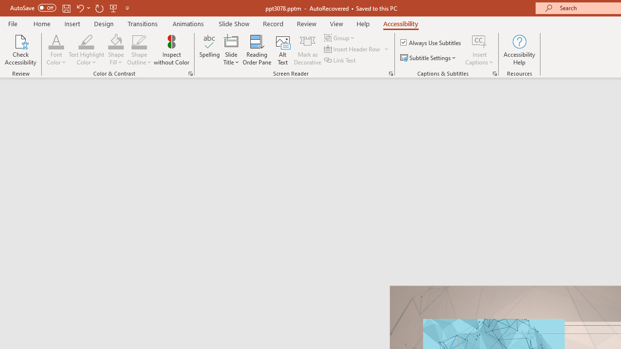  Describe the element at coordinates (308, 49) in the screenshot. I see `Mark as Decorative` at that location.